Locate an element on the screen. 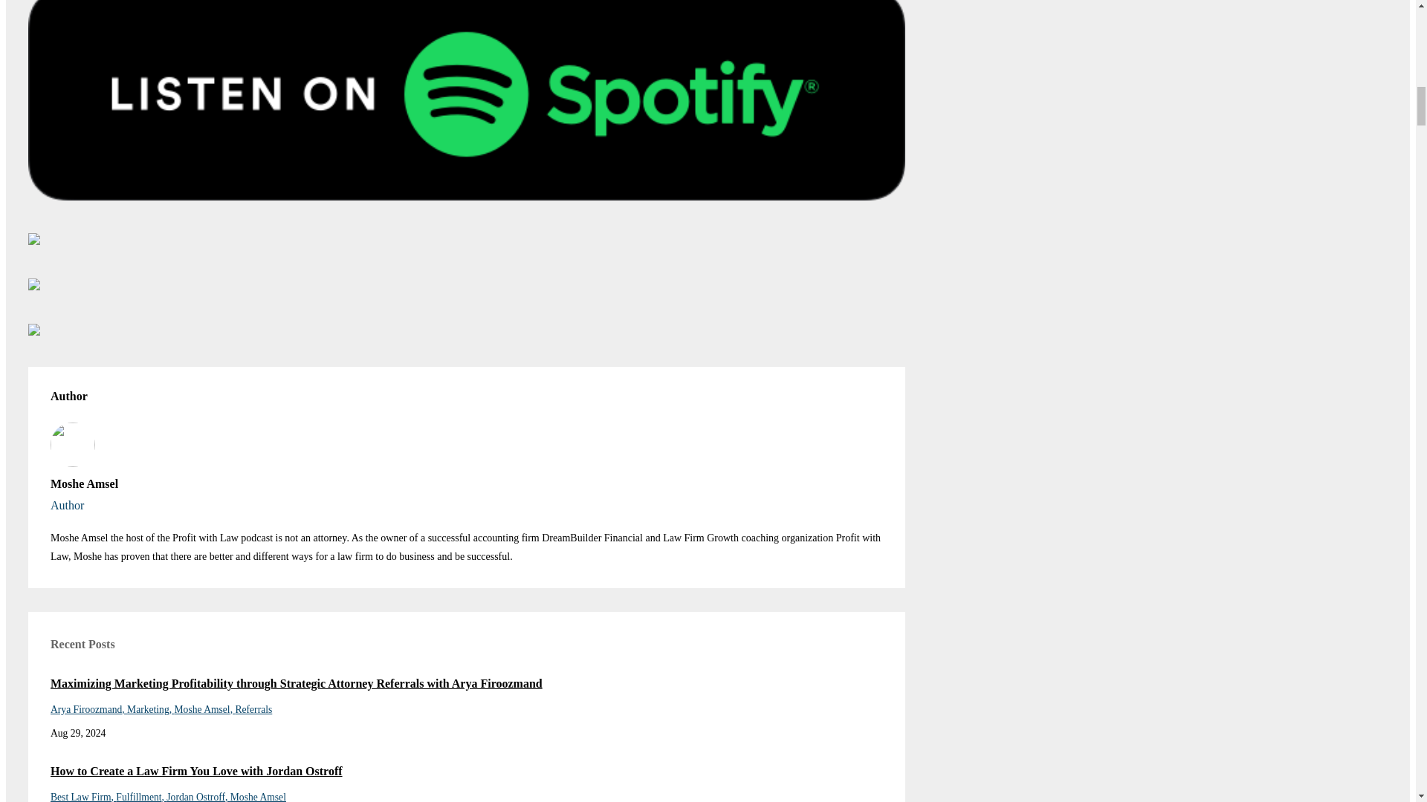 This screenshot has width=1427, height=802. Moshe Amsel is located at coordinates (204, 710).